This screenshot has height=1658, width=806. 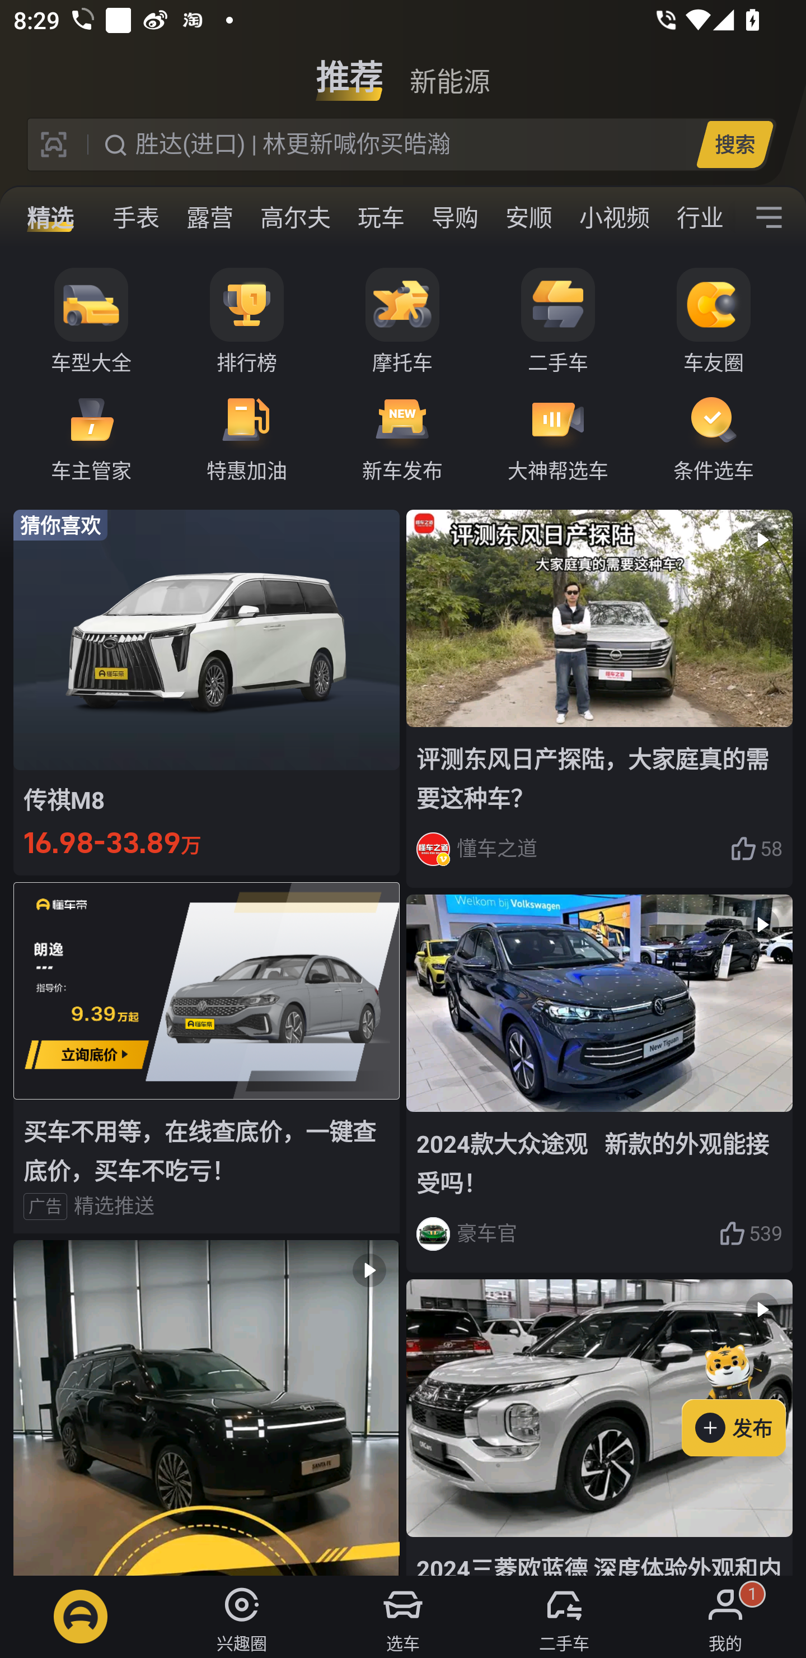 What do you see at coordinates (769, 217) in the screenshot?
I see `` at bounding box center [769, 217].